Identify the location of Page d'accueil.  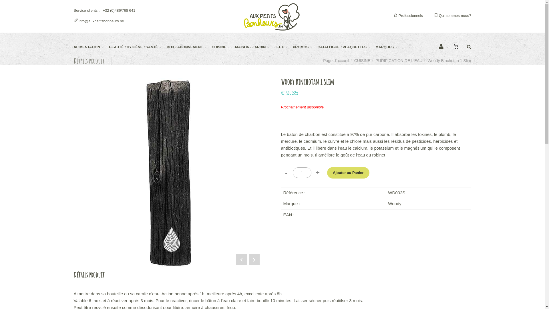
(336, 61).